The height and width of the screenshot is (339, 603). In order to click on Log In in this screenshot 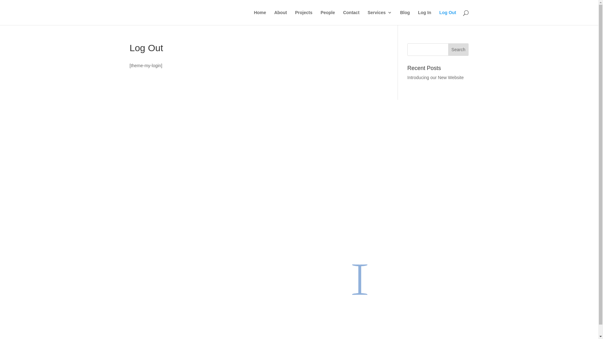, I will do `click(425, 18)`.